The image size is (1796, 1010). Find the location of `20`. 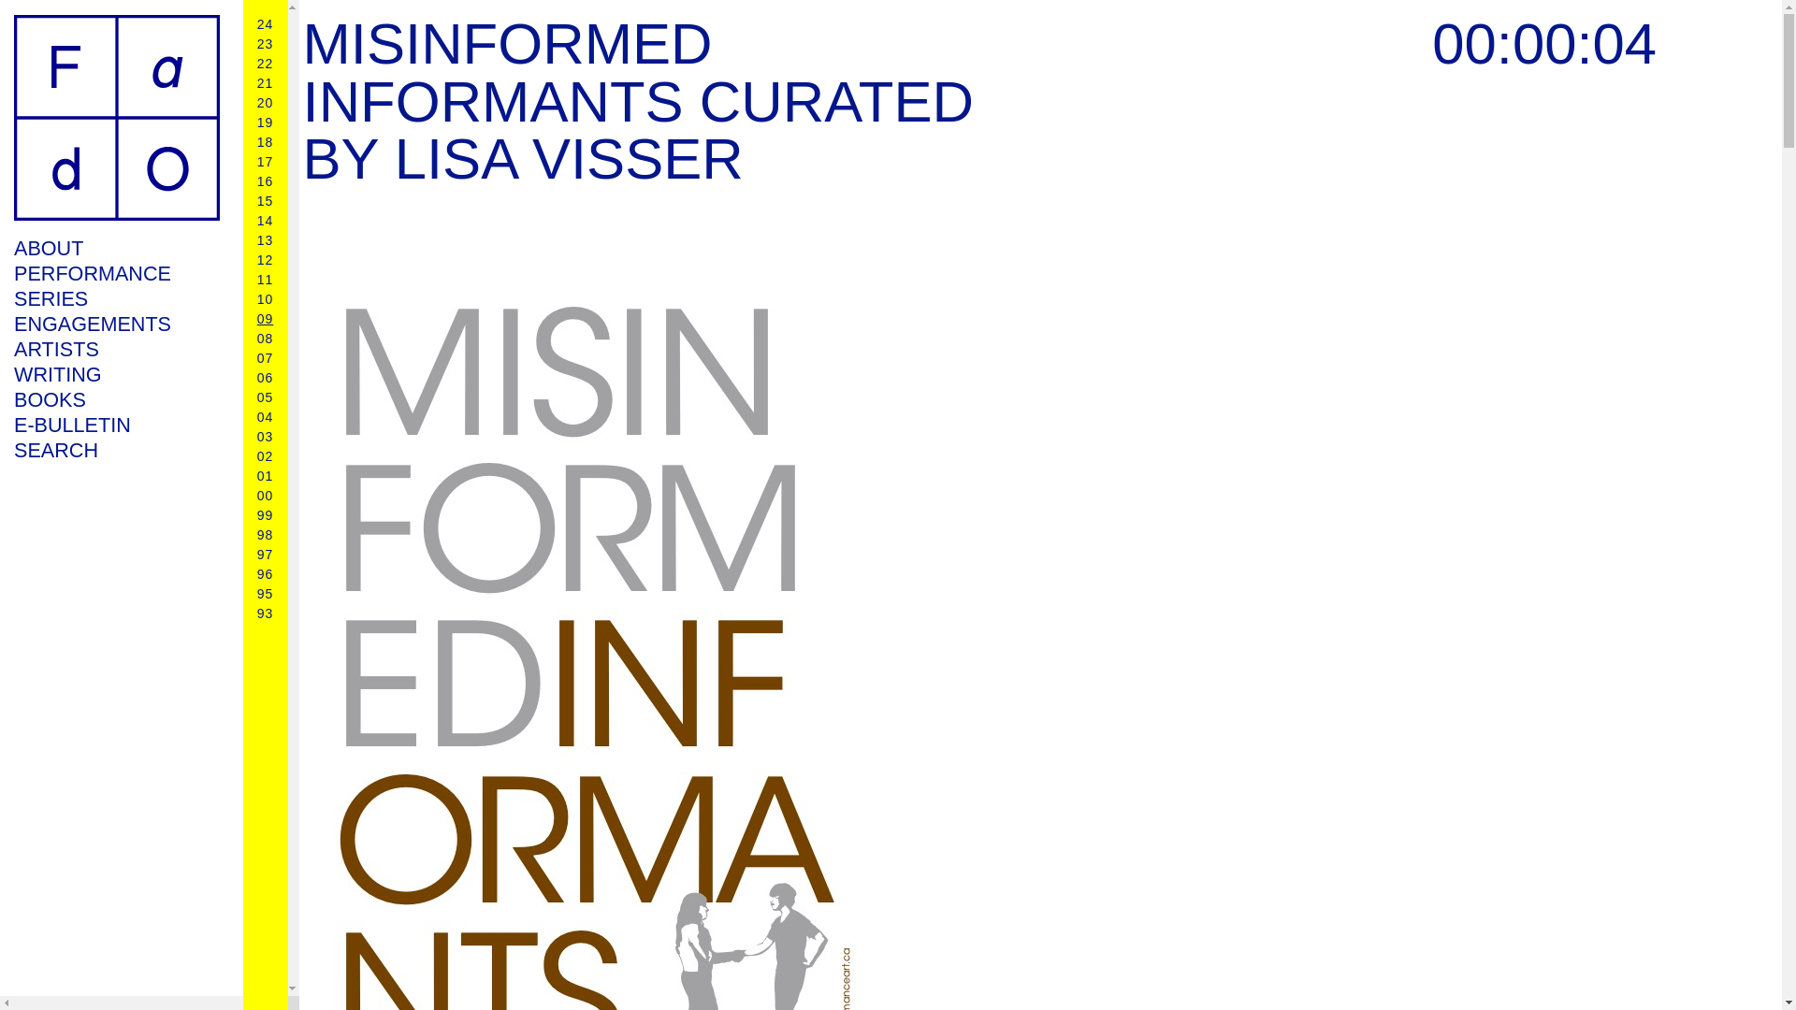

20 is located at coordinates (266, 102).